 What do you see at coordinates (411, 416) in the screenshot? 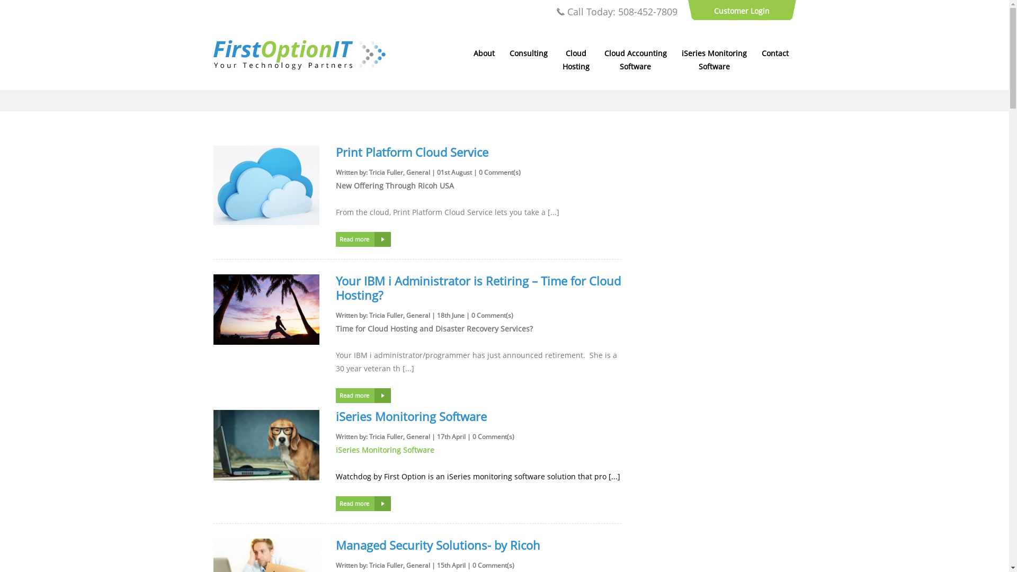
I see `iSeries Monitoring Software` at bounding box center [411, 416].